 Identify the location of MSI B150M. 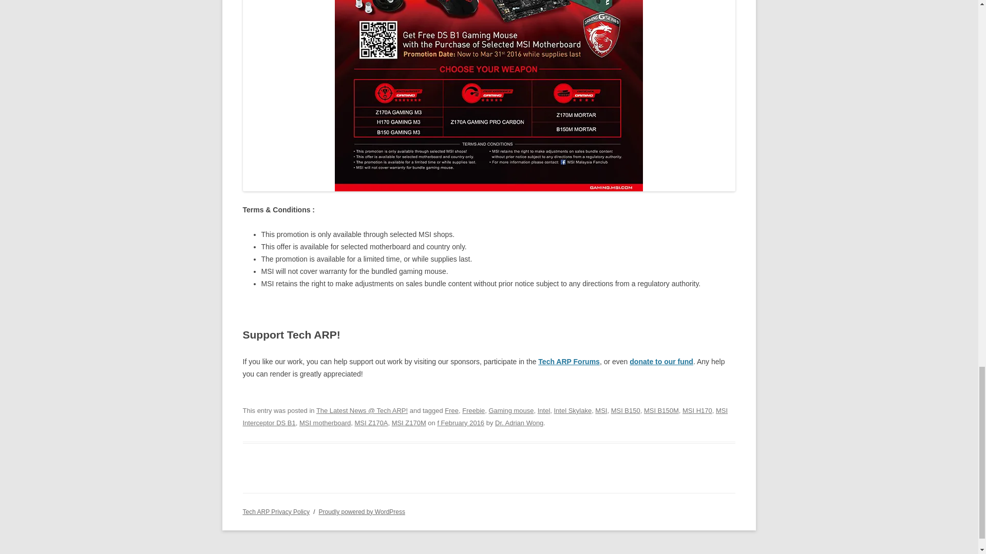
(661, 410).